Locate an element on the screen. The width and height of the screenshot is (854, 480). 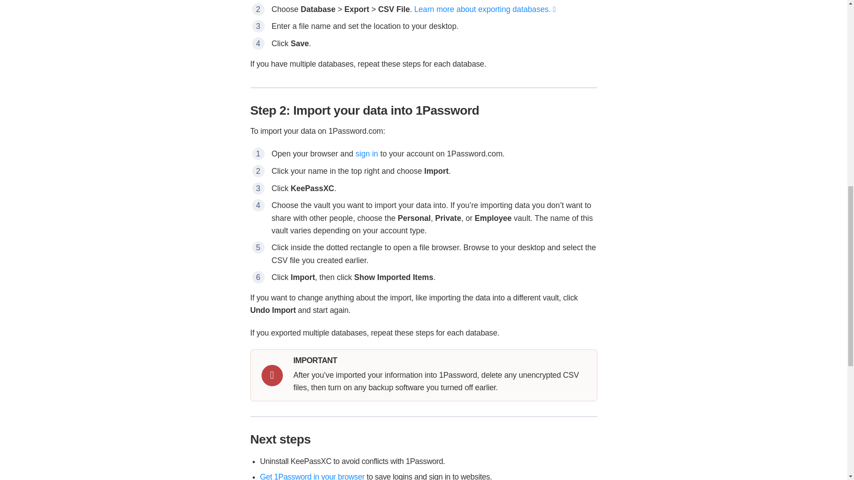
sign in is located at coordinates (367, 154).